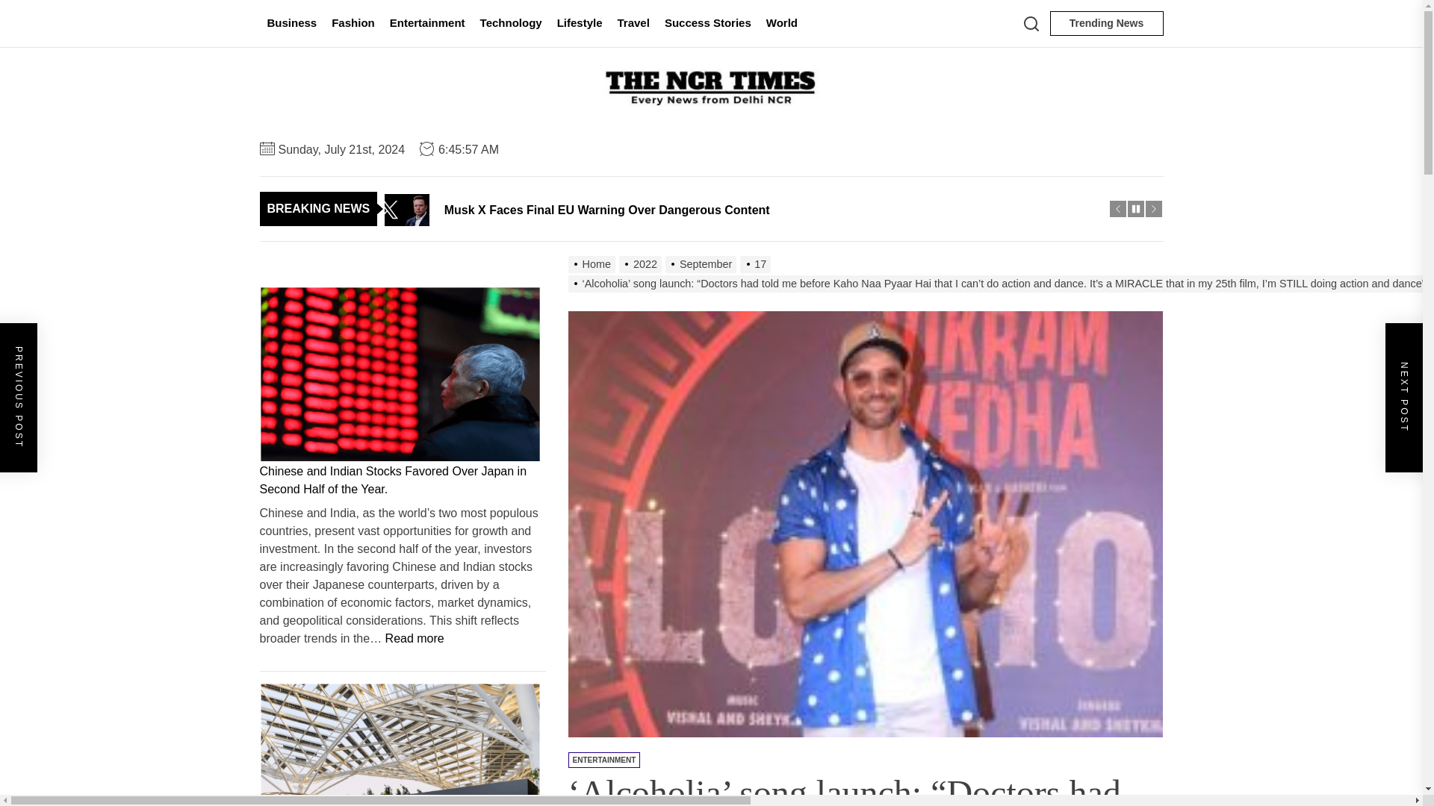  I want to click on Success Stories, so click(707, 23).